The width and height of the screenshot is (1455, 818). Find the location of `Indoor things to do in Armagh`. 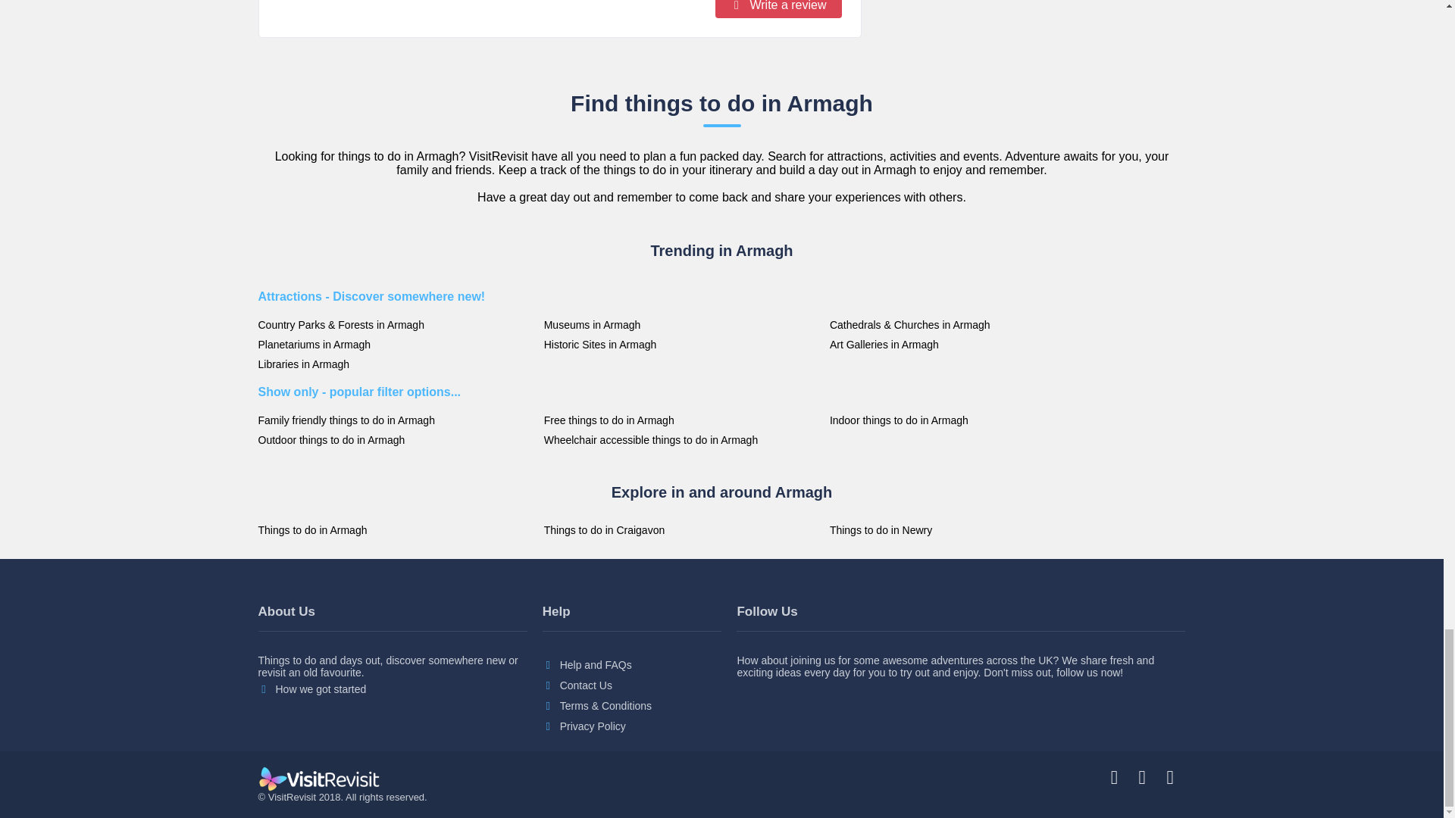

Indoor things to do in Armagh is located at coordinates (968, 420).